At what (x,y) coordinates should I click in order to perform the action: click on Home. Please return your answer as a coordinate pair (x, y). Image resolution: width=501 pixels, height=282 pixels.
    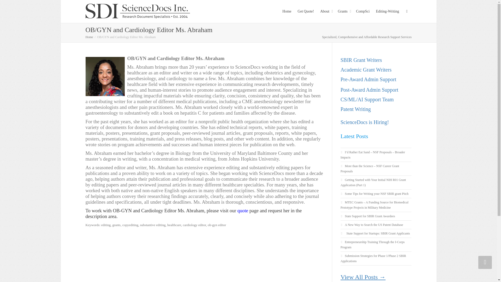
    Looking at the image, I should click on (89, 37).